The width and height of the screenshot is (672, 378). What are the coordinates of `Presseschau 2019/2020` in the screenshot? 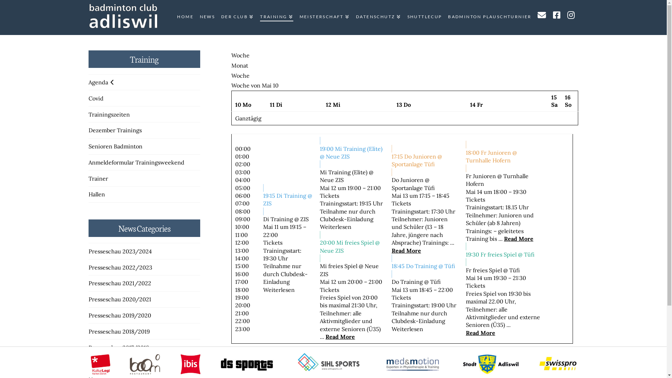 It's located at (120, 315).